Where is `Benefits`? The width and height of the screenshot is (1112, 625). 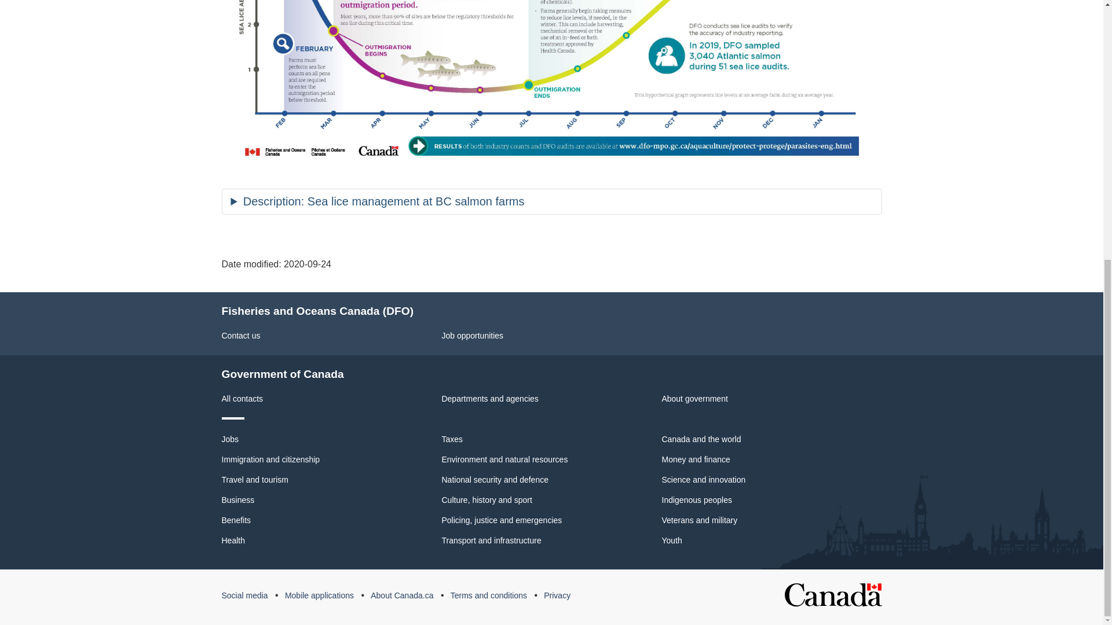 Benefits is located at coordinates (236, 520).